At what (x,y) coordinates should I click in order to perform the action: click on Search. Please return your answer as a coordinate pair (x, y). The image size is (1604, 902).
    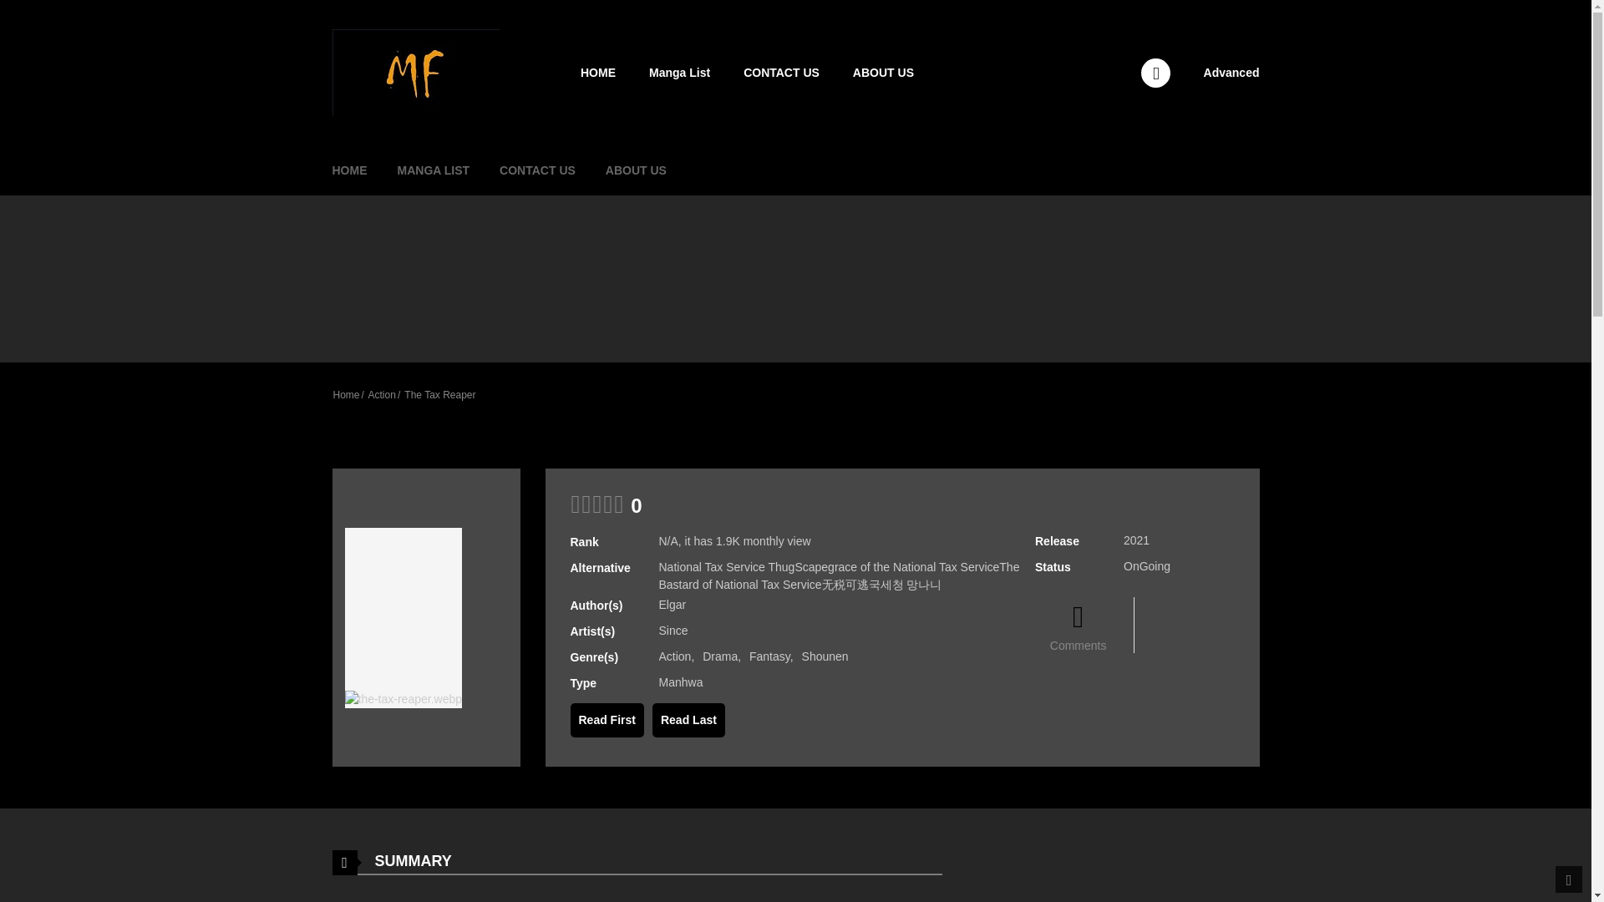
    Looking at the image, I should click on (1068, 10).